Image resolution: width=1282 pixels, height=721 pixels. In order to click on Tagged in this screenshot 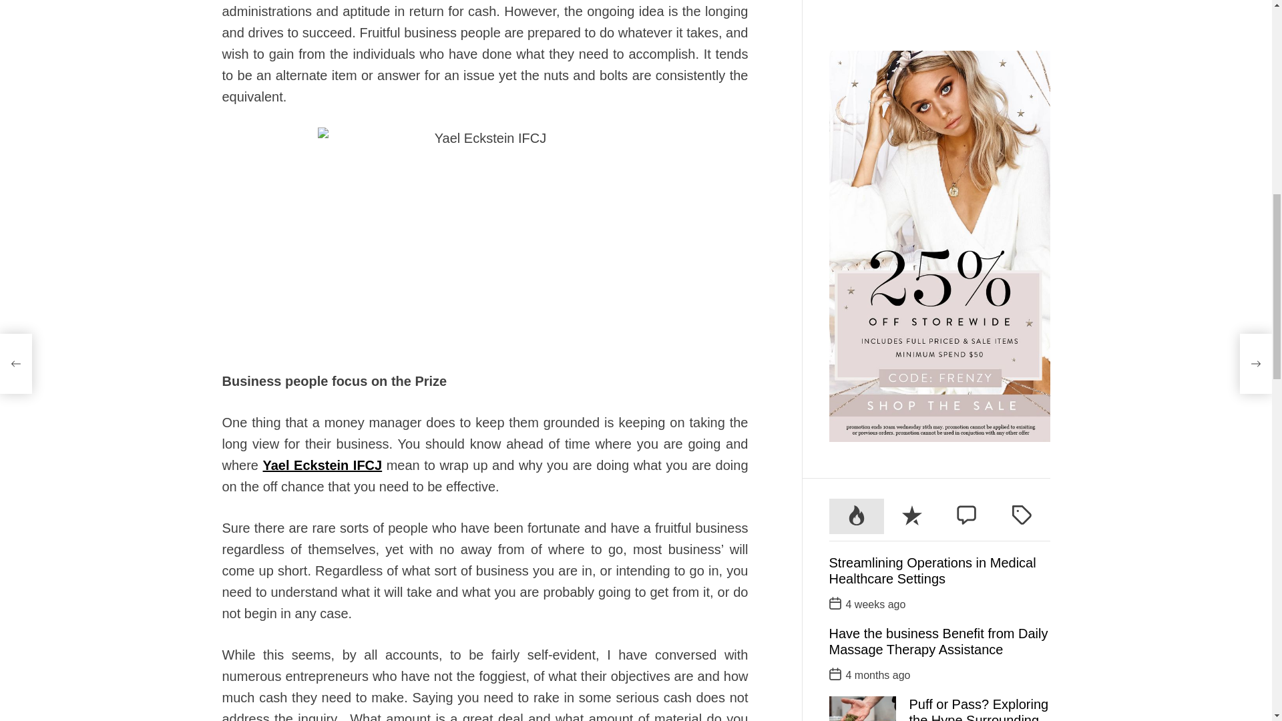, I will do `click(1022, 57)`.